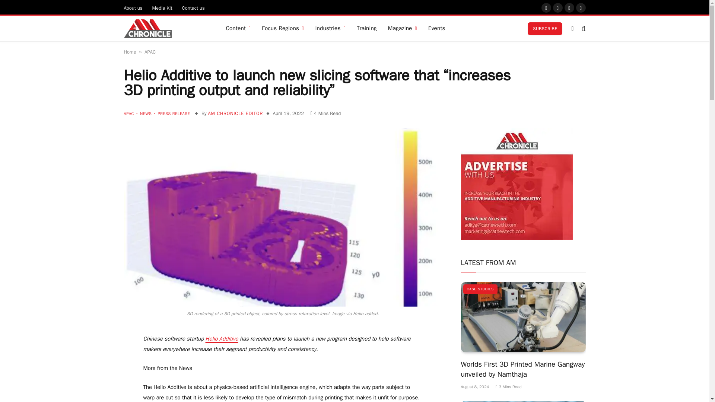 This screenshot has height=402, width=715. Describe the element at coordinates (147, 29) in the screenshot. I see `AM Chronicle` at that location.